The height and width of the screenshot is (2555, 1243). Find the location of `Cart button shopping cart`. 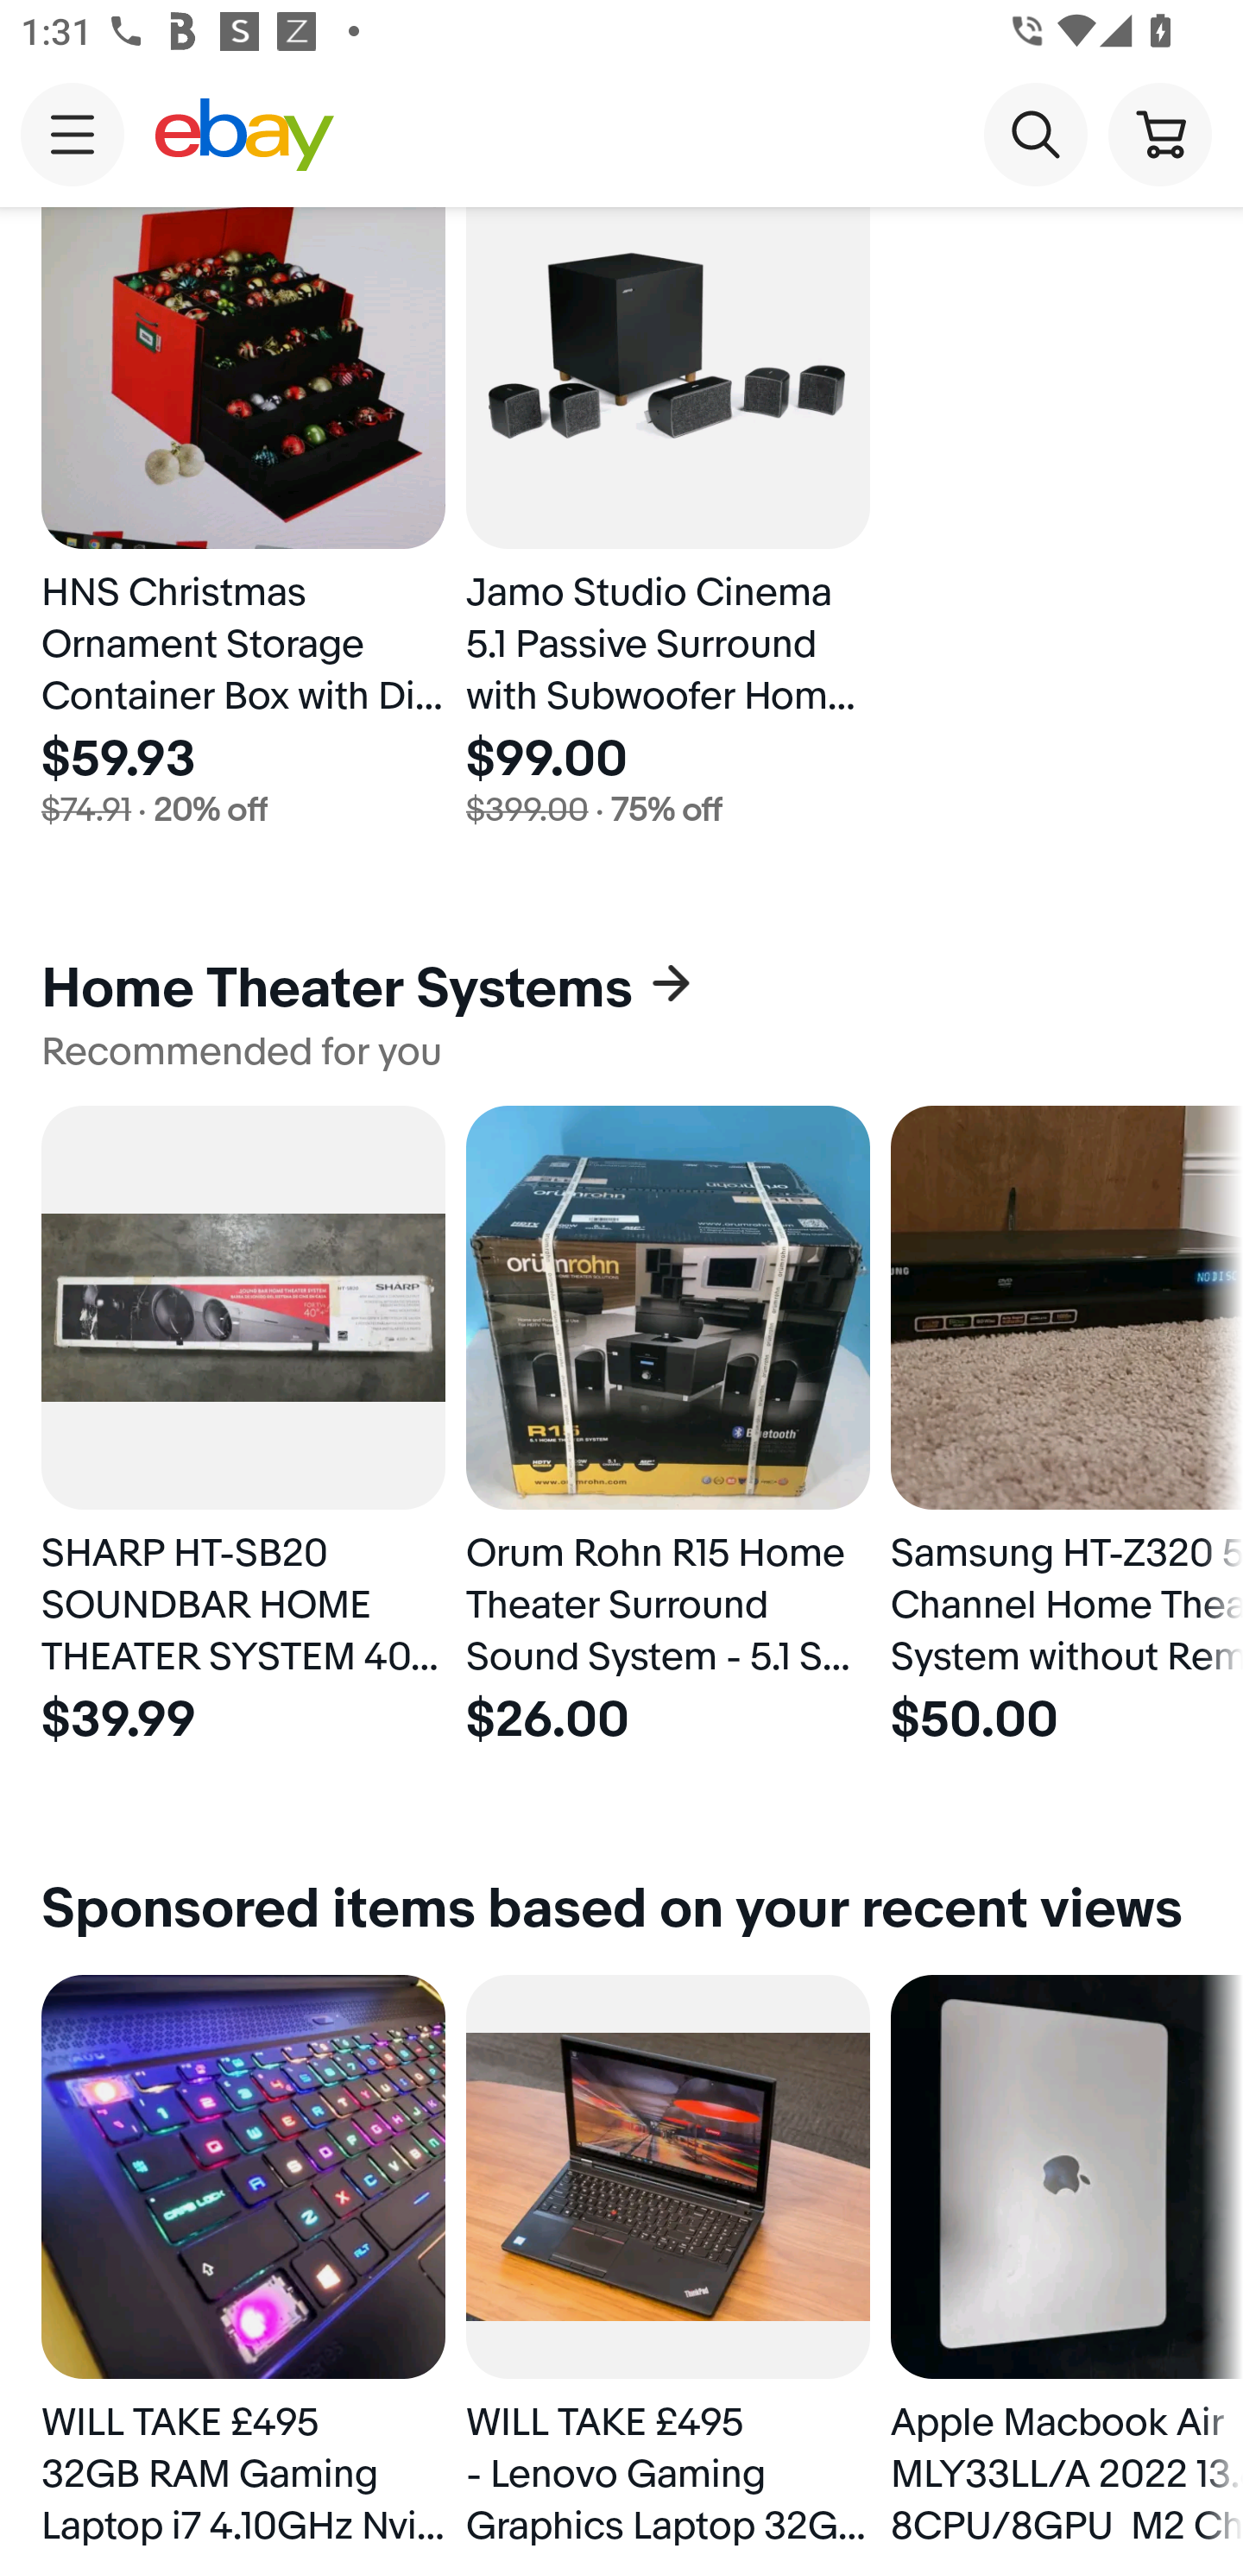

Cart button shopping cart is located at coordinates (1159, 133).